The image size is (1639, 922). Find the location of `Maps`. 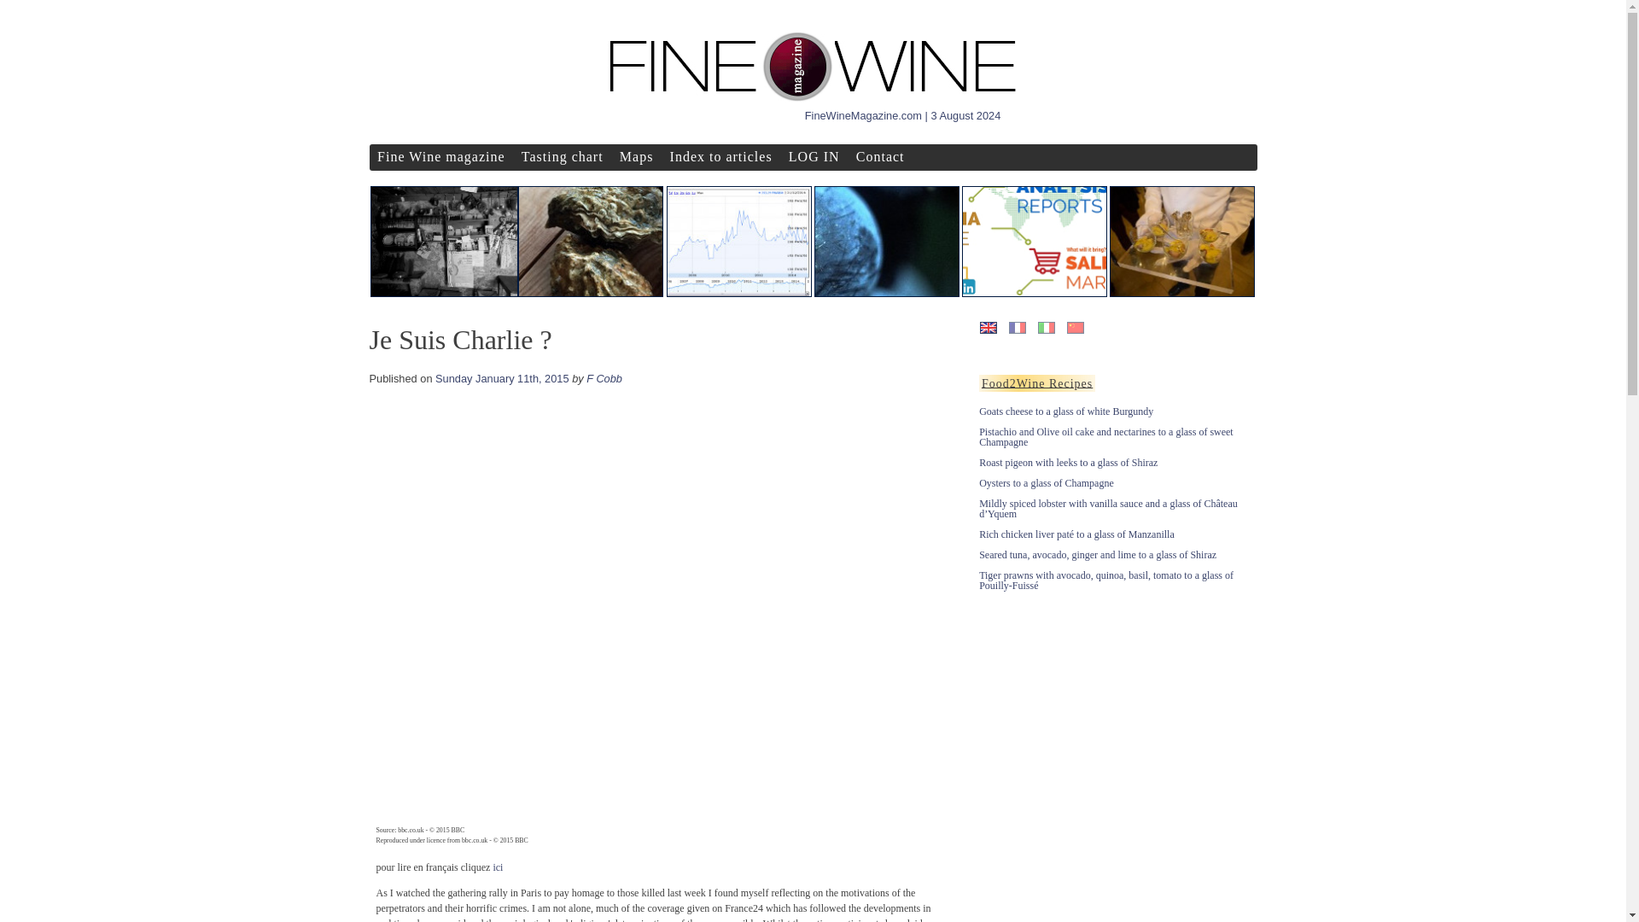

Maps is located at coordinates (637, 156).